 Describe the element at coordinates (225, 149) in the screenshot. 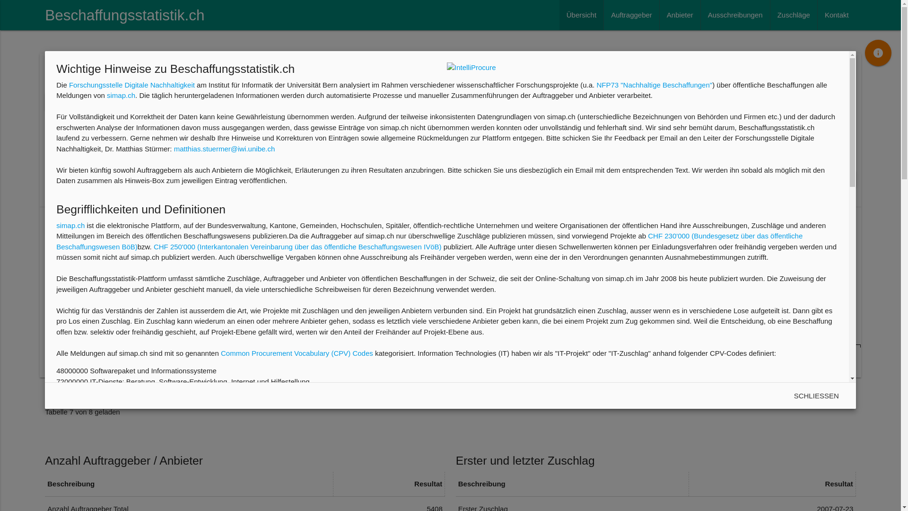

I see `matthias.stuermer@iwi.unibe.ch` at that location.